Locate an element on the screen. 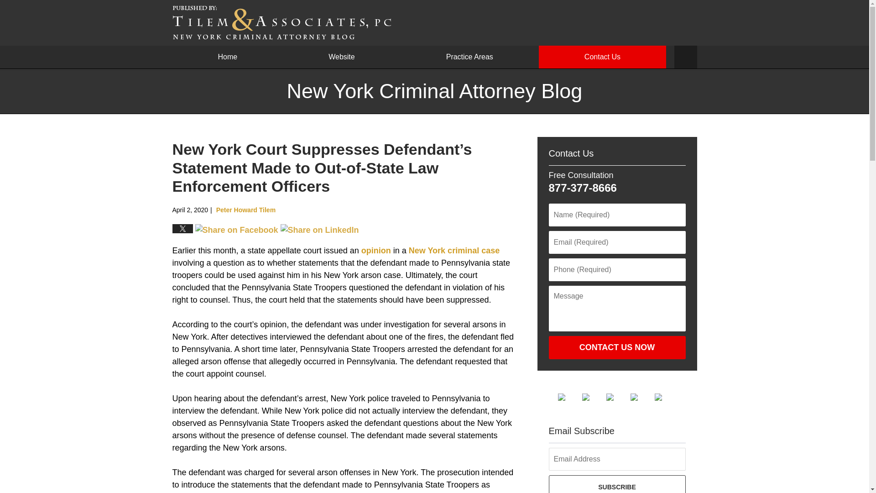 This screenshot has height=493, width=876. Peter Howard Tilem is located at coordinates (246, 210).